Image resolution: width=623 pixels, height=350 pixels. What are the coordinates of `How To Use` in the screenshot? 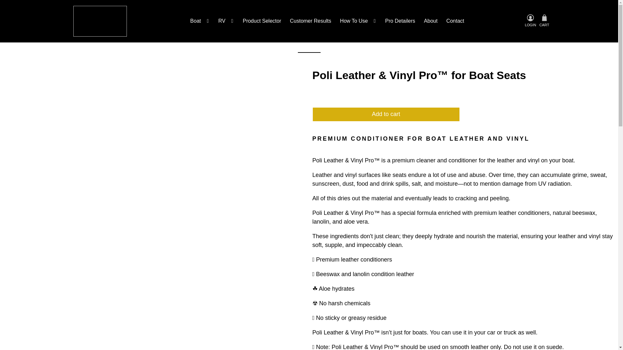 It's located at (358, 21).